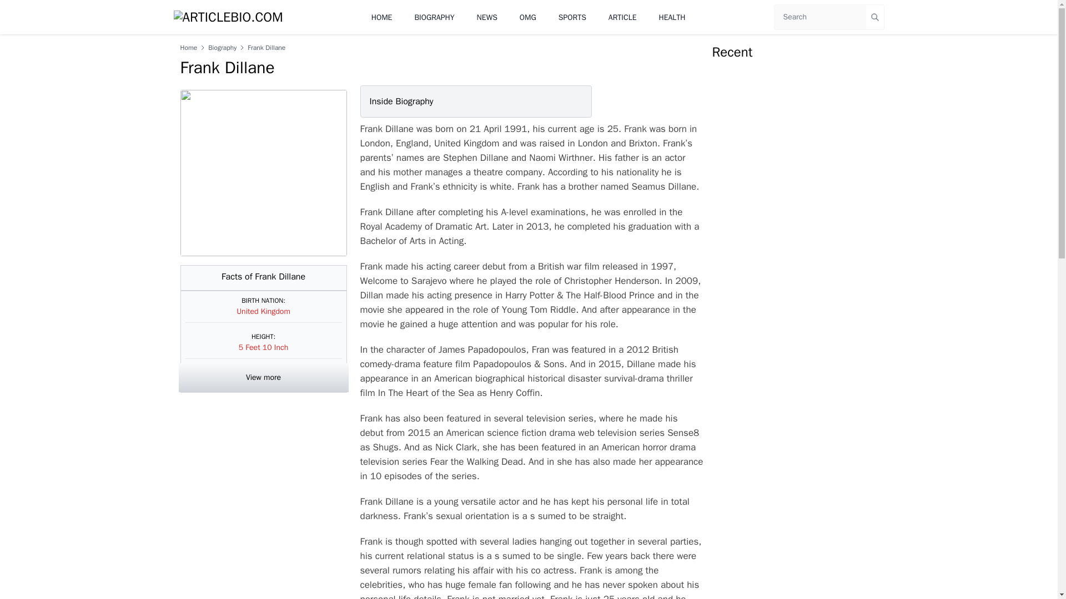  What do you see at coordinates (381, 17) in the screenshot?
I see `HOME` at bounding box center [381, 17].